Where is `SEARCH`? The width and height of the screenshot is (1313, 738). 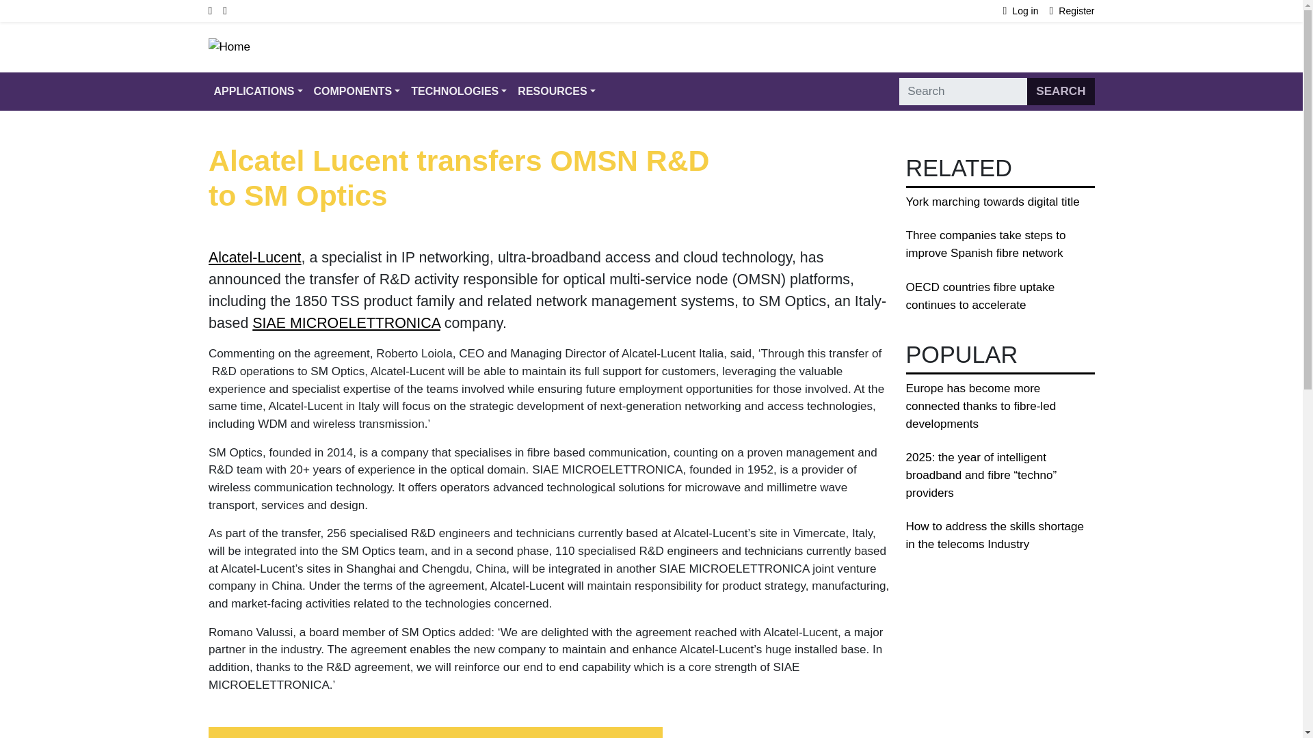 SEARCH is located at coordinates (1060, 92).